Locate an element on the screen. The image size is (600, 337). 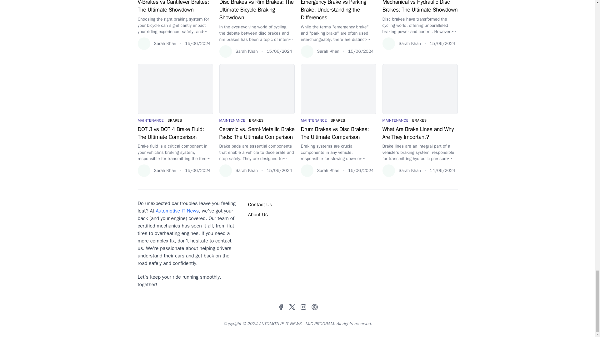
Sarah Khan is located at coordinates (156, 43).